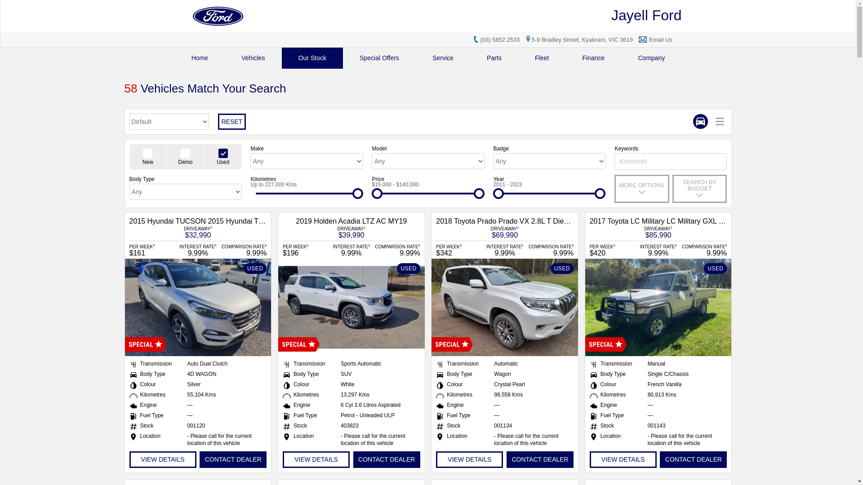  What do you see at coordinates (313, 58) in the screenshot?
I see `Our Stock` at bounding box center [313, 58].